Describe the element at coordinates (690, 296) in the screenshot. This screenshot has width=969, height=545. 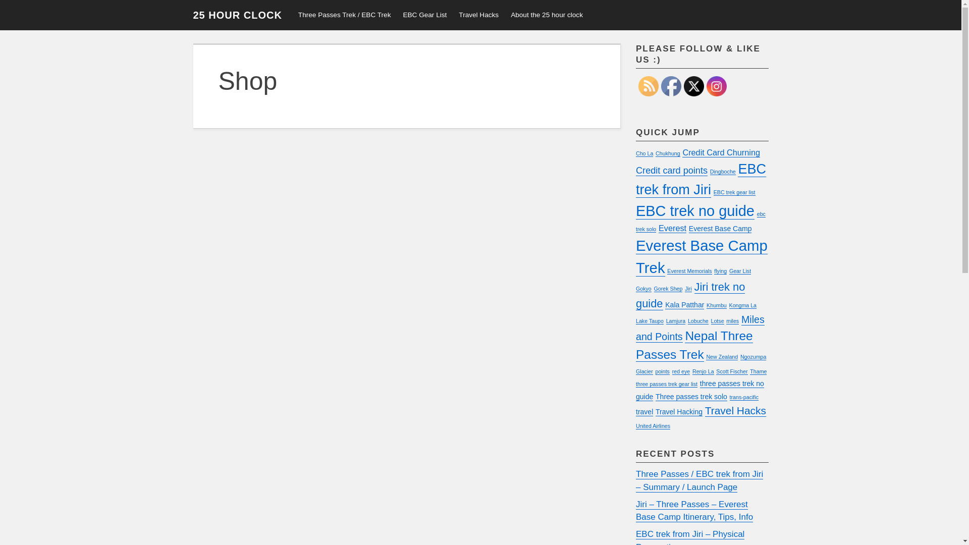
I see `Jiri trek no guide` at that location.